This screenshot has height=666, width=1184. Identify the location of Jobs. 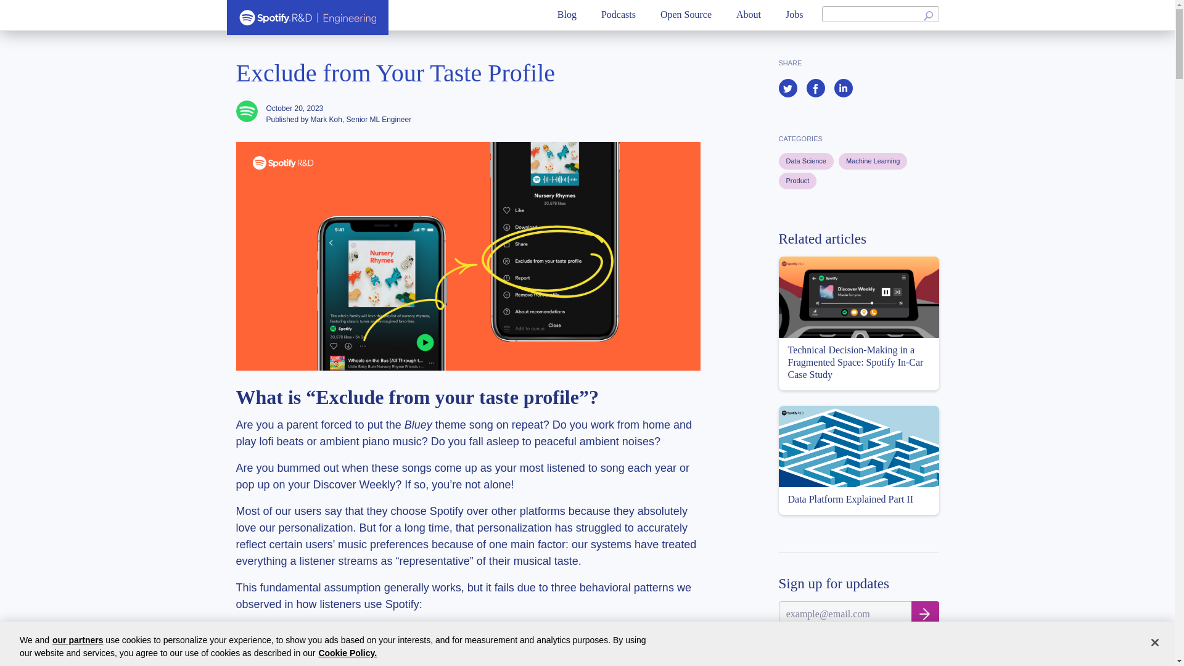
(794, 15).